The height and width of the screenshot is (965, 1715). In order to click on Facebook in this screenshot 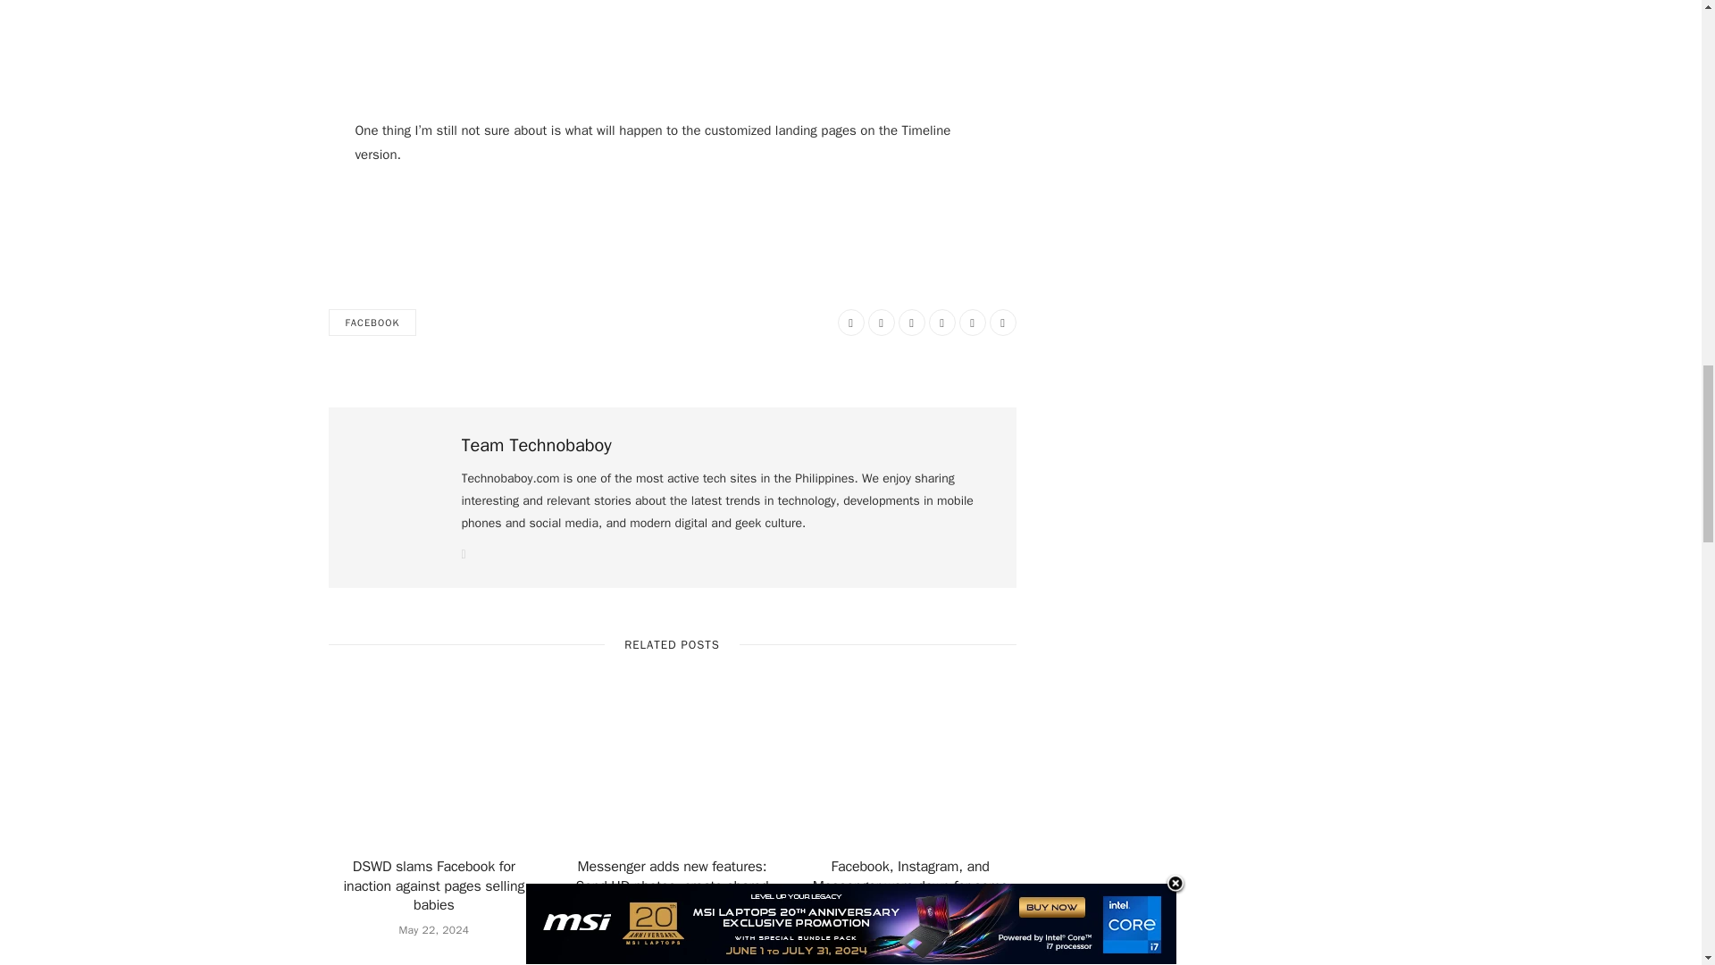, I will do `click(850, 322)`.